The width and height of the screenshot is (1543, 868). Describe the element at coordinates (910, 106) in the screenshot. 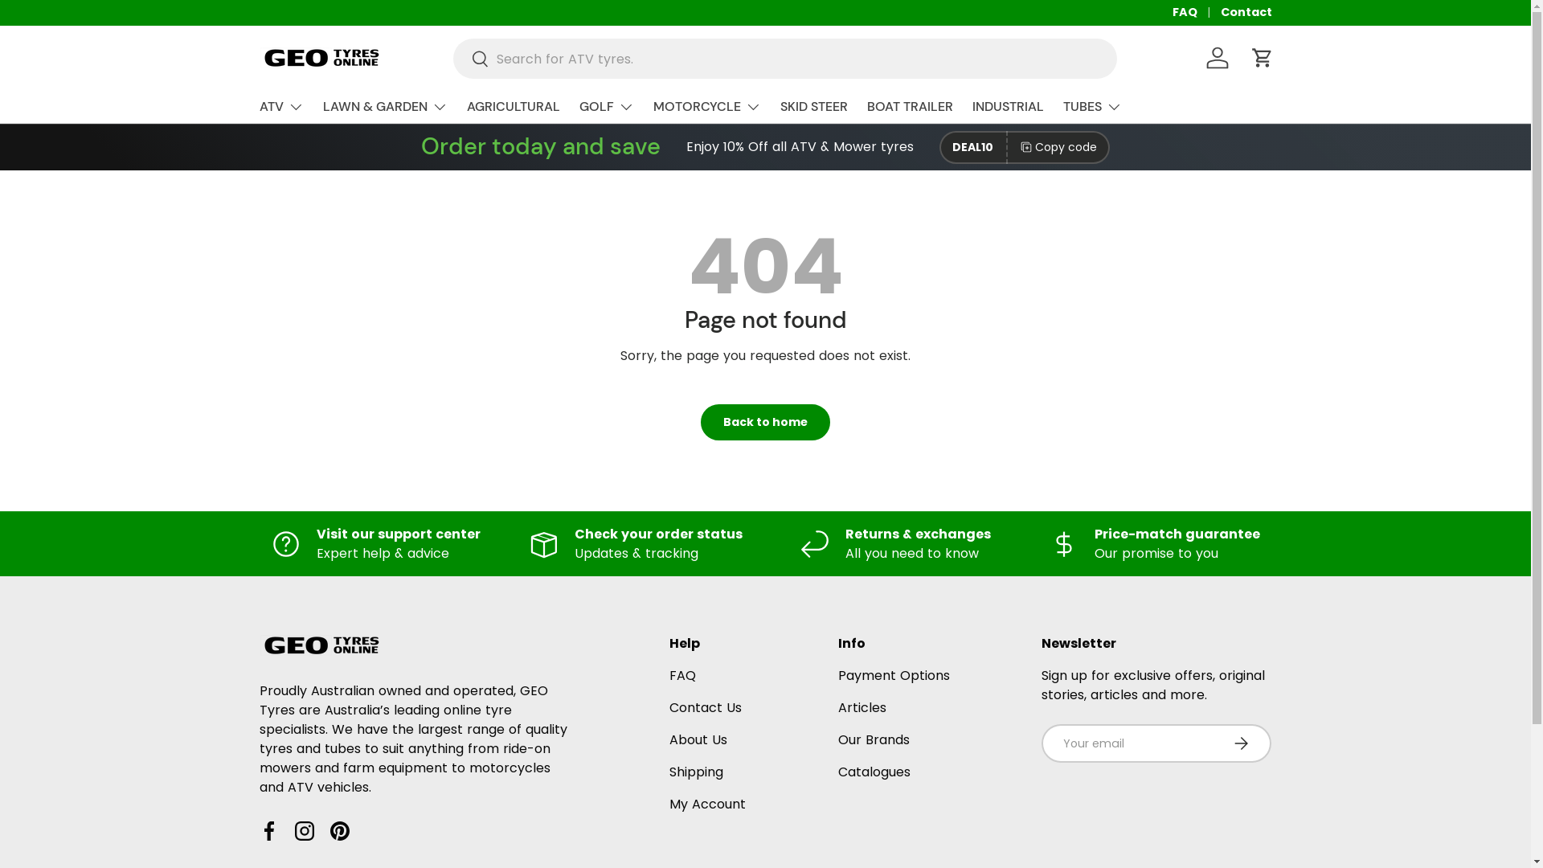

I see `BOAT TRAILER` at that location.